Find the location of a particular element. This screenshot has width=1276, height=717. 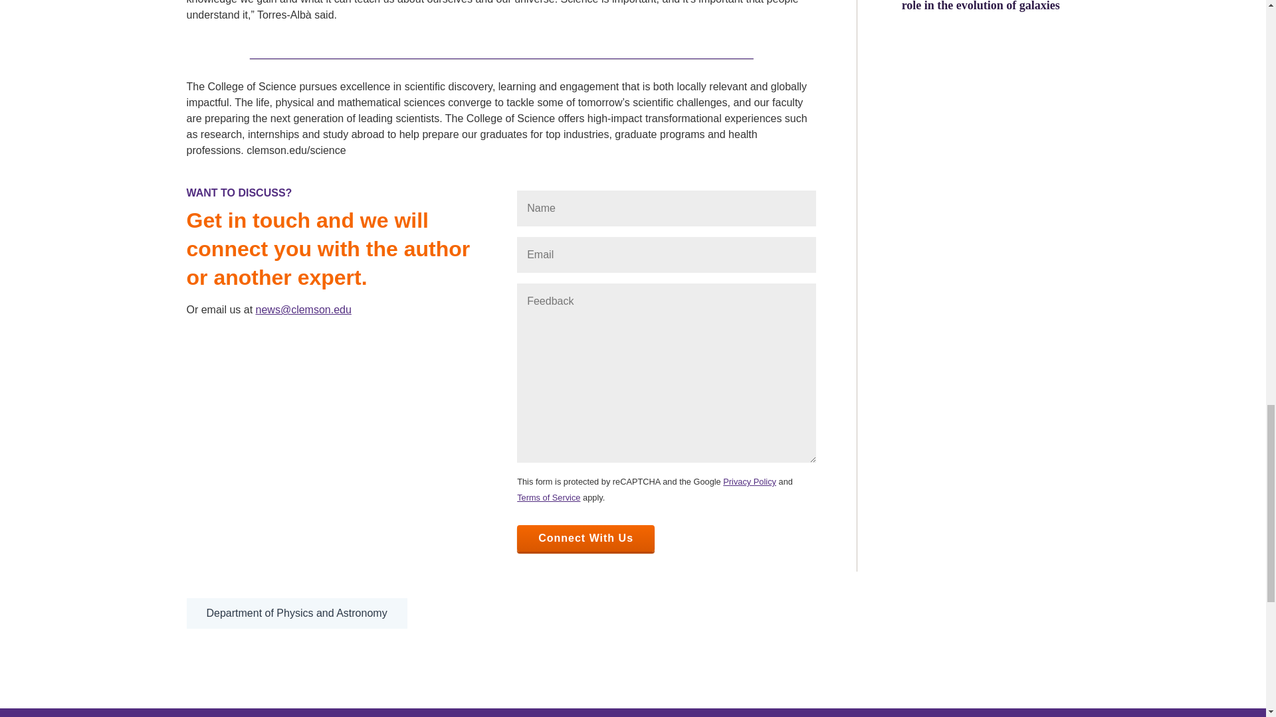

Connect With Us is located at coordinates (585, 538).